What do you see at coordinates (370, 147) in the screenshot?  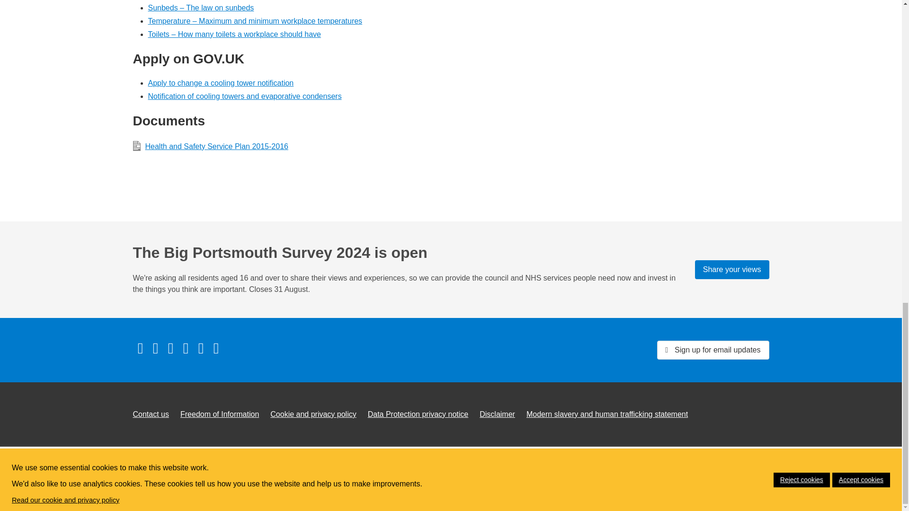 I see `Health and Safety Service Plan 2015-2016` at bounding box center [370, 147].